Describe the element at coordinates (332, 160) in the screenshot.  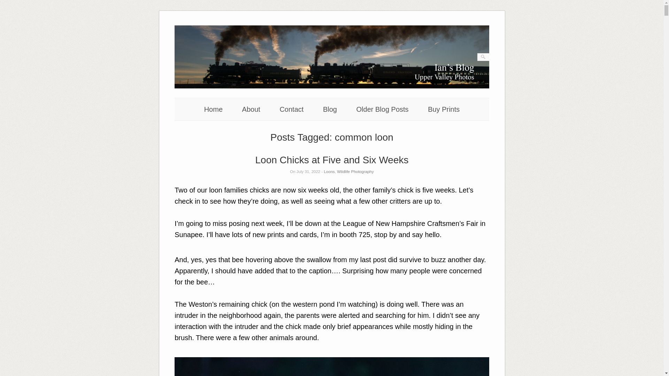
I see `Loon Chicks at Five and Six Weeks` at that location.